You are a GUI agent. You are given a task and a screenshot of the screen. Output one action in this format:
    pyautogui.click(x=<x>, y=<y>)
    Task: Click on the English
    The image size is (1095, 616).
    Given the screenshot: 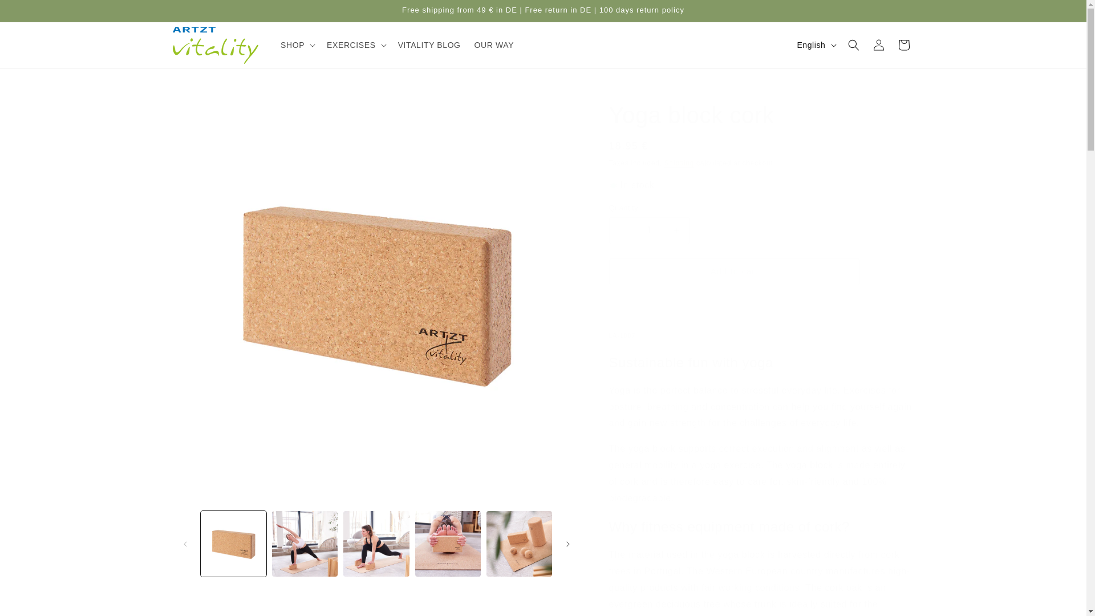 What is the action you would take?
    pyautogui.click(x=815, y=45)
    